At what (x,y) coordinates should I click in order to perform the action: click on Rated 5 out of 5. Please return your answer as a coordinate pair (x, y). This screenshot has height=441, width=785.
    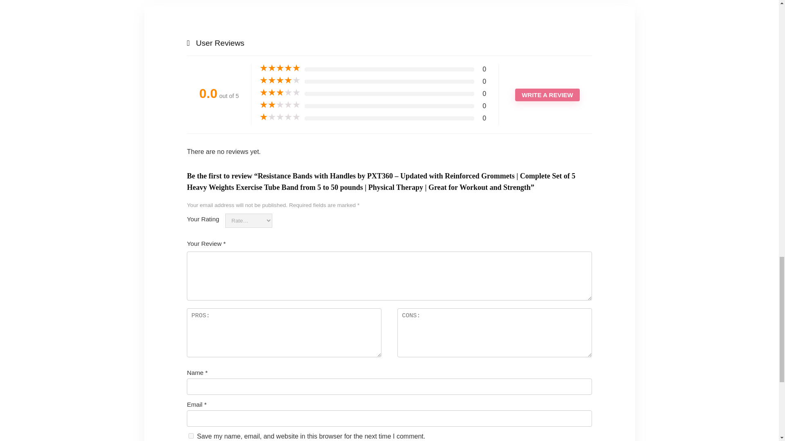
    Looking at the image, I should click on (280, 68).